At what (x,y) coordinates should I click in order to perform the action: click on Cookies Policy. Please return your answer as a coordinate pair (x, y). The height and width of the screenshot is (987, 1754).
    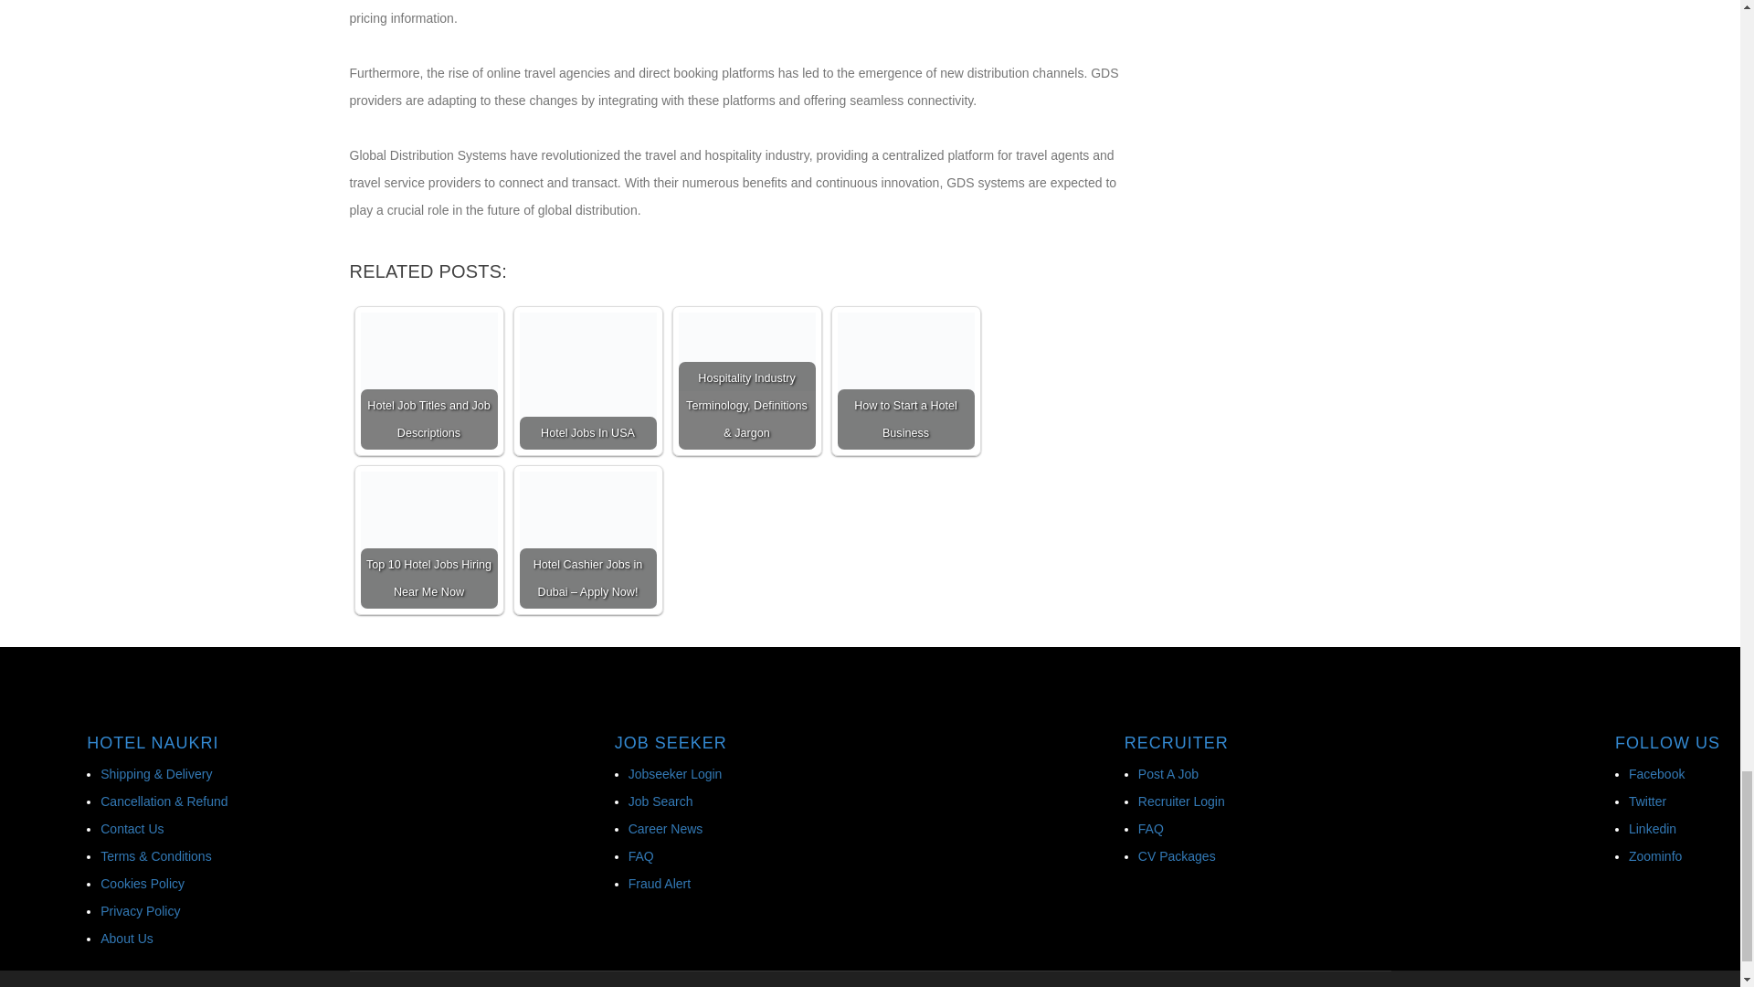
    Looking at the image, I should click on (142, 884).